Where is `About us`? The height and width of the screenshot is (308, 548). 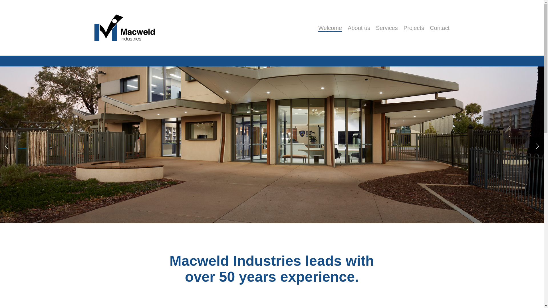 About us is located at coordinates (359, 28).